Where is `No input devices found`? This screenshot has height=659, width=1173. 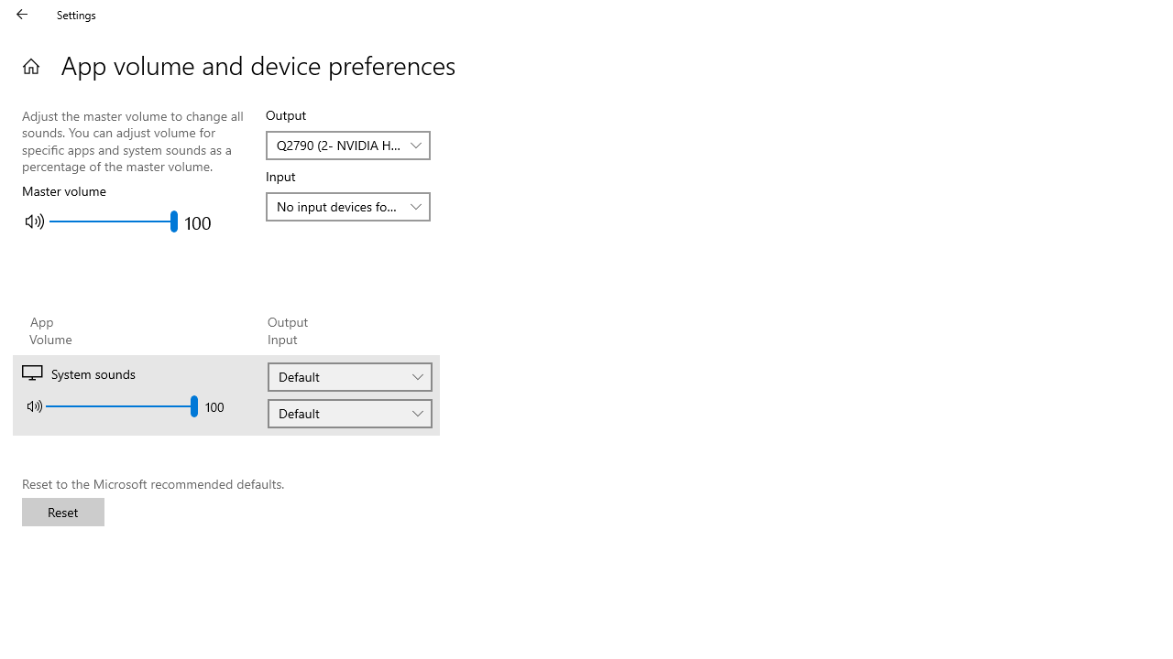 No input devices found is located at coordinates (339, 206).